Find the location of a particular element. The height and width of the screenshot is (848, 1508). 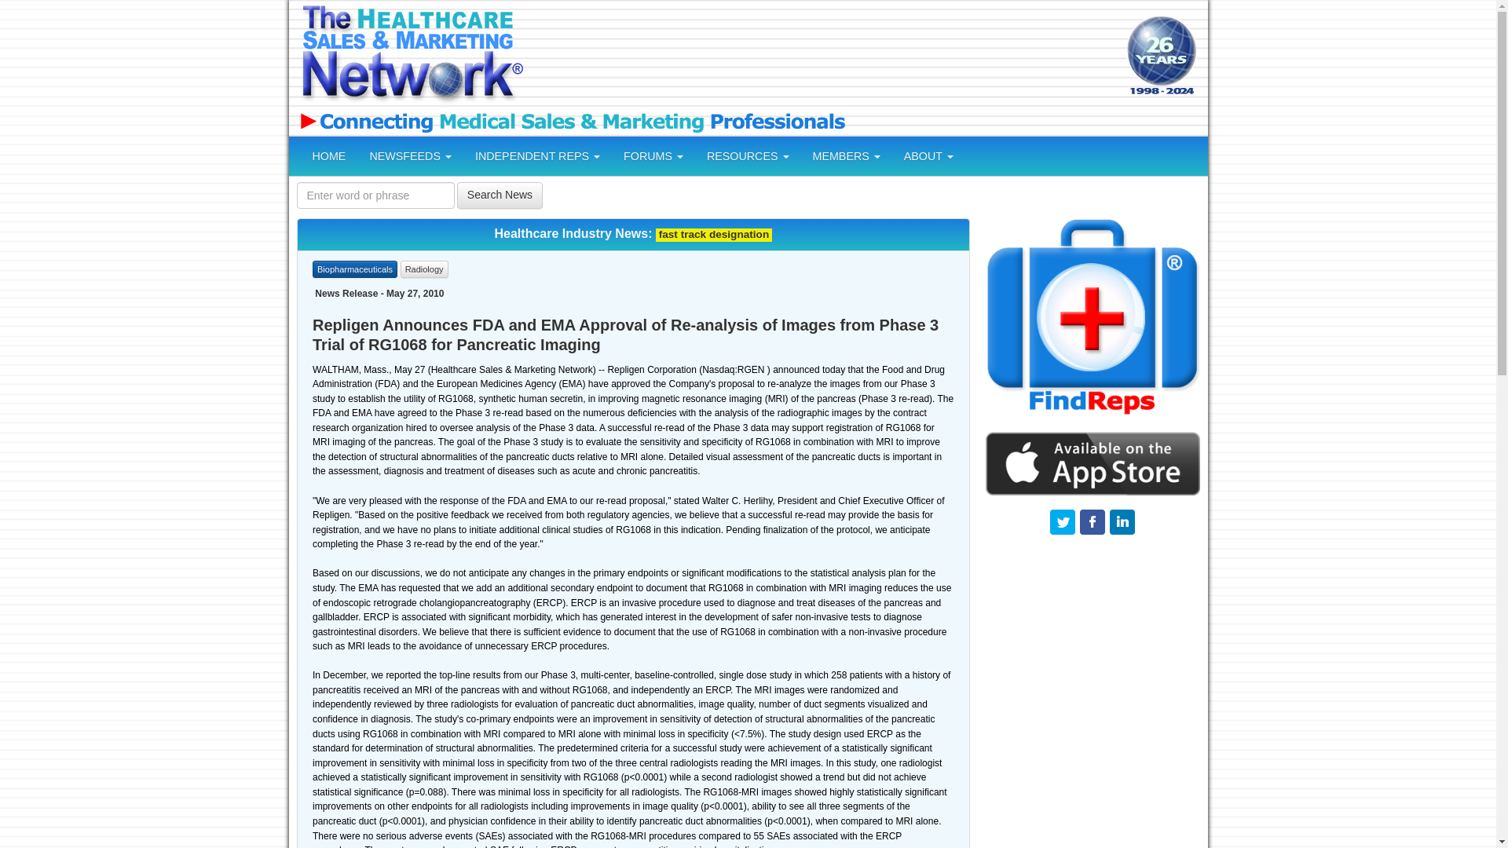

Search News is located at coordinates (500, 195).